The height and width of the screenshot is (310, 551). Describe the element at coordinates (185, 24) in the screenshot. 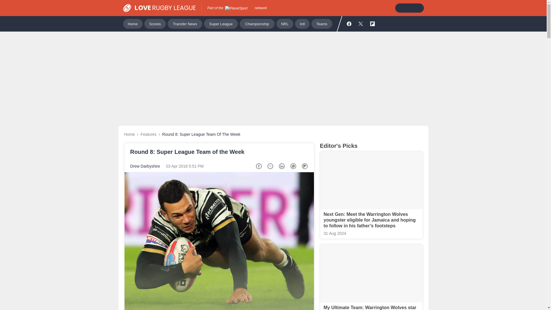

I see `Transfer News` at that location.